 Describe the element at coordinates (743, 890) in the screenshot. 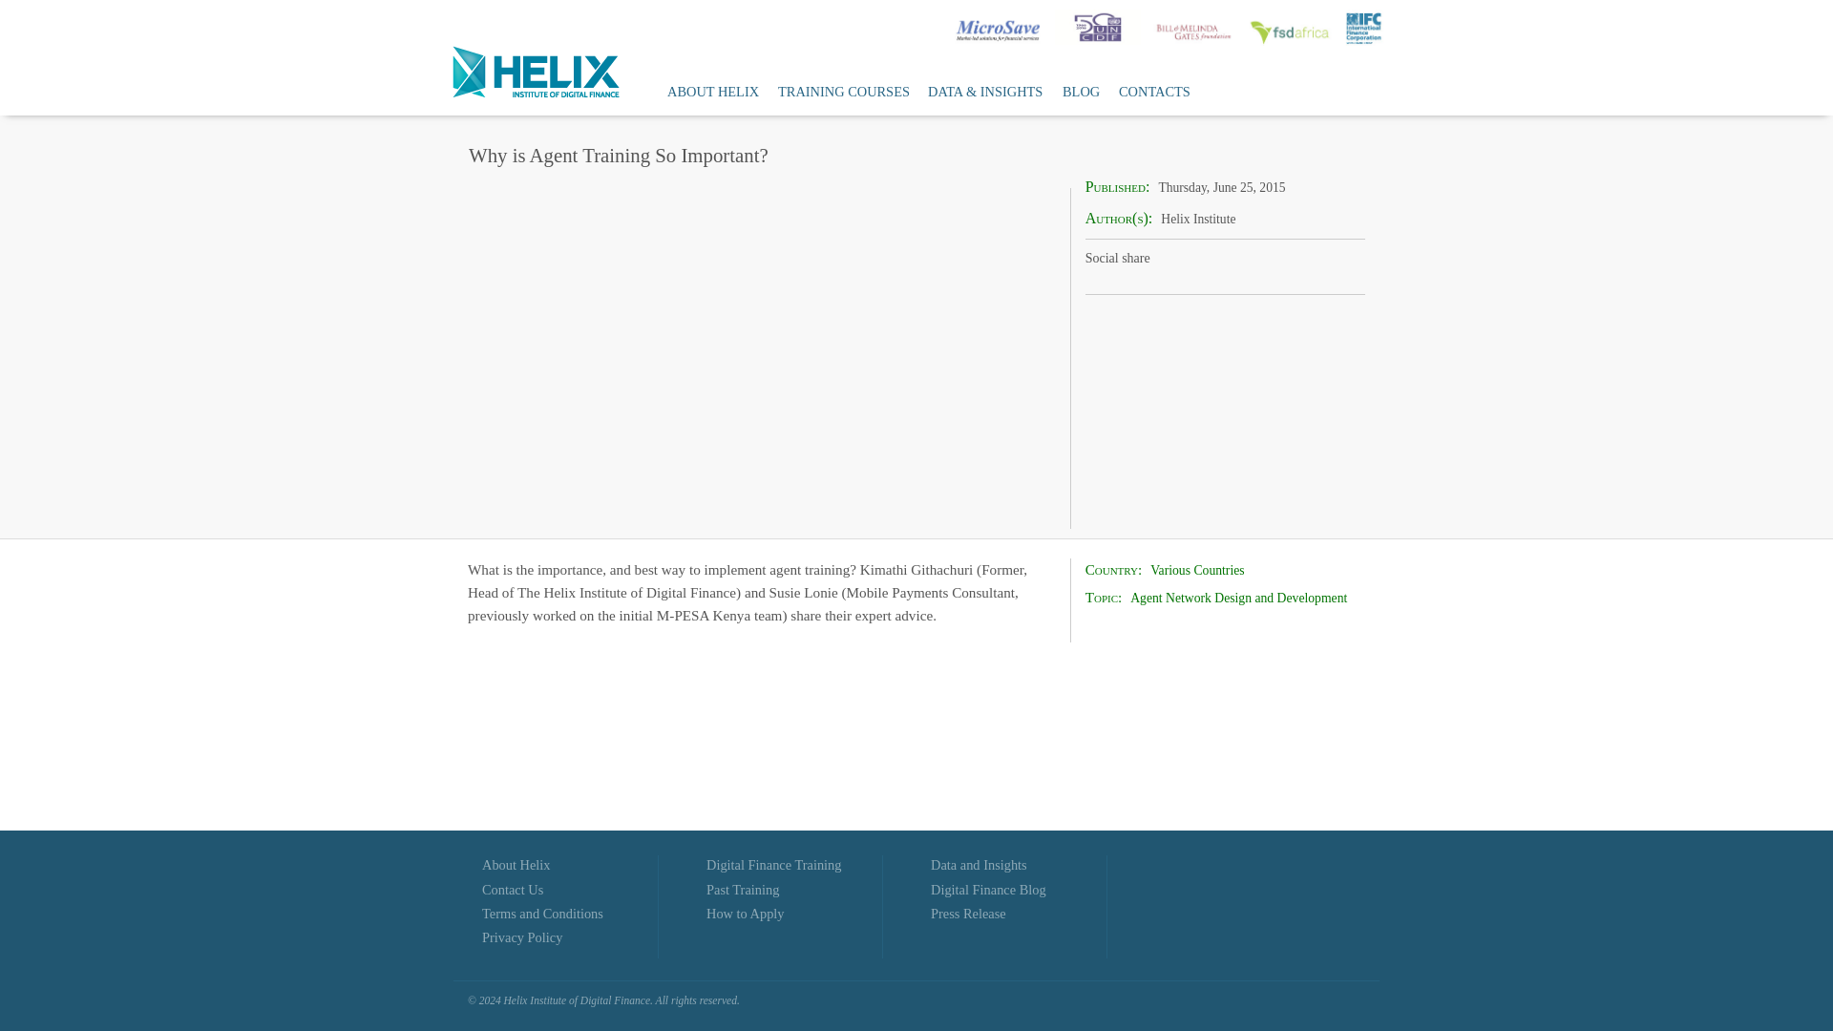

I see `Past Training` at that location.